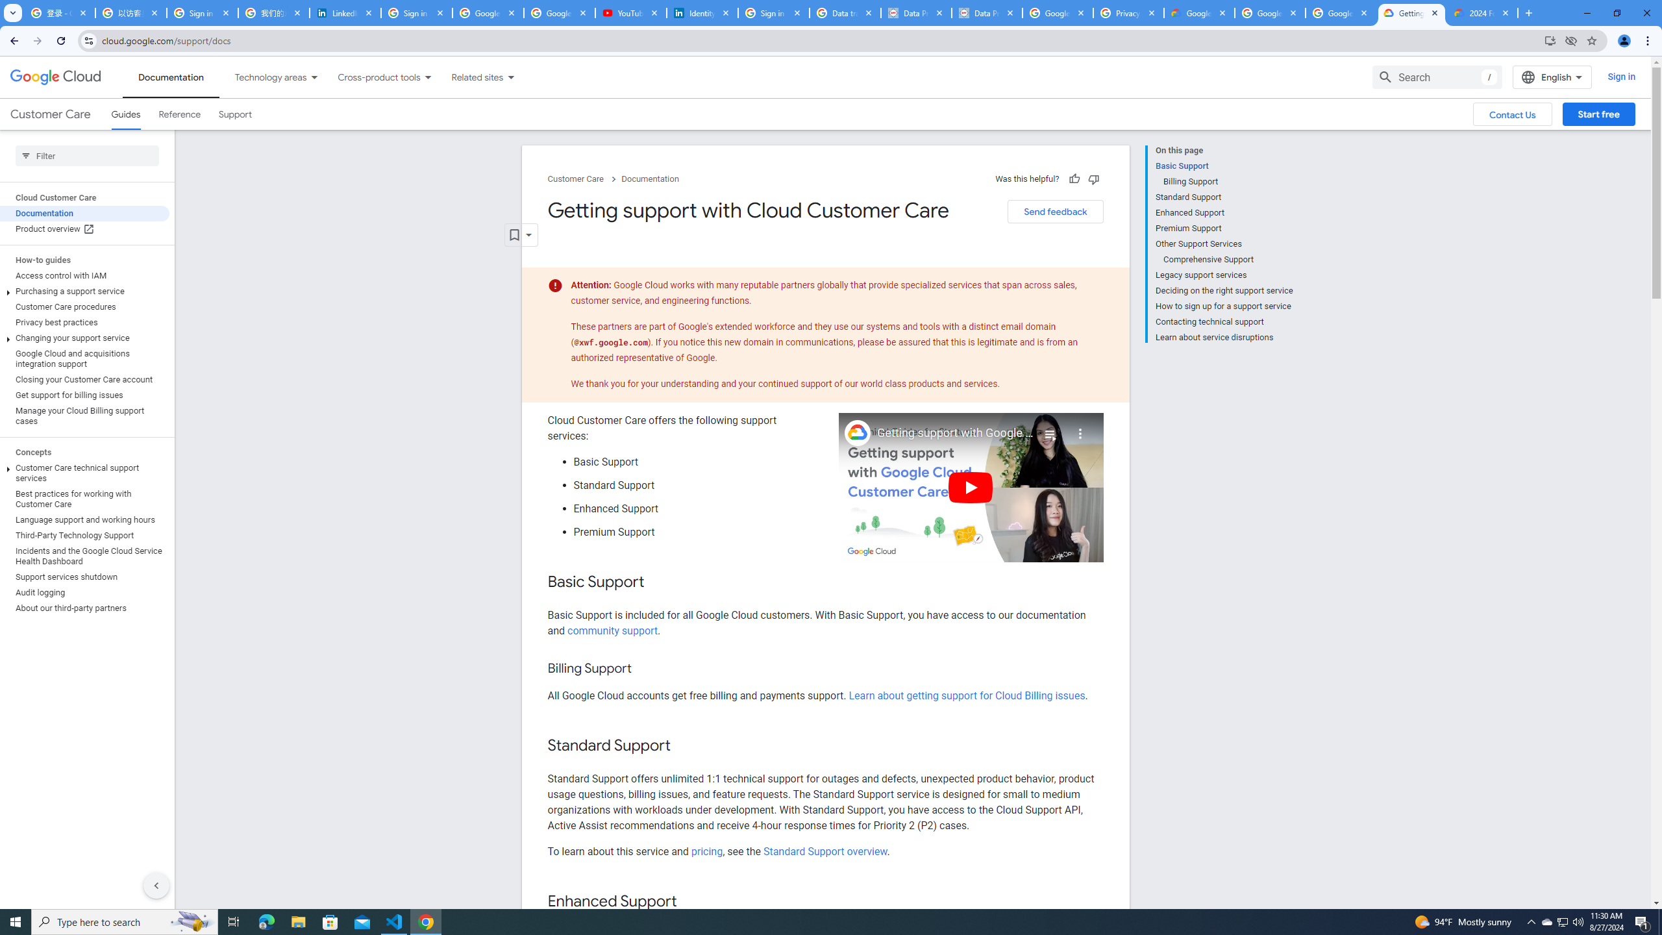  Describe the element at coordinates (203, 13) in the screenshot. I see `Sign in - Google Accounts` at that location.